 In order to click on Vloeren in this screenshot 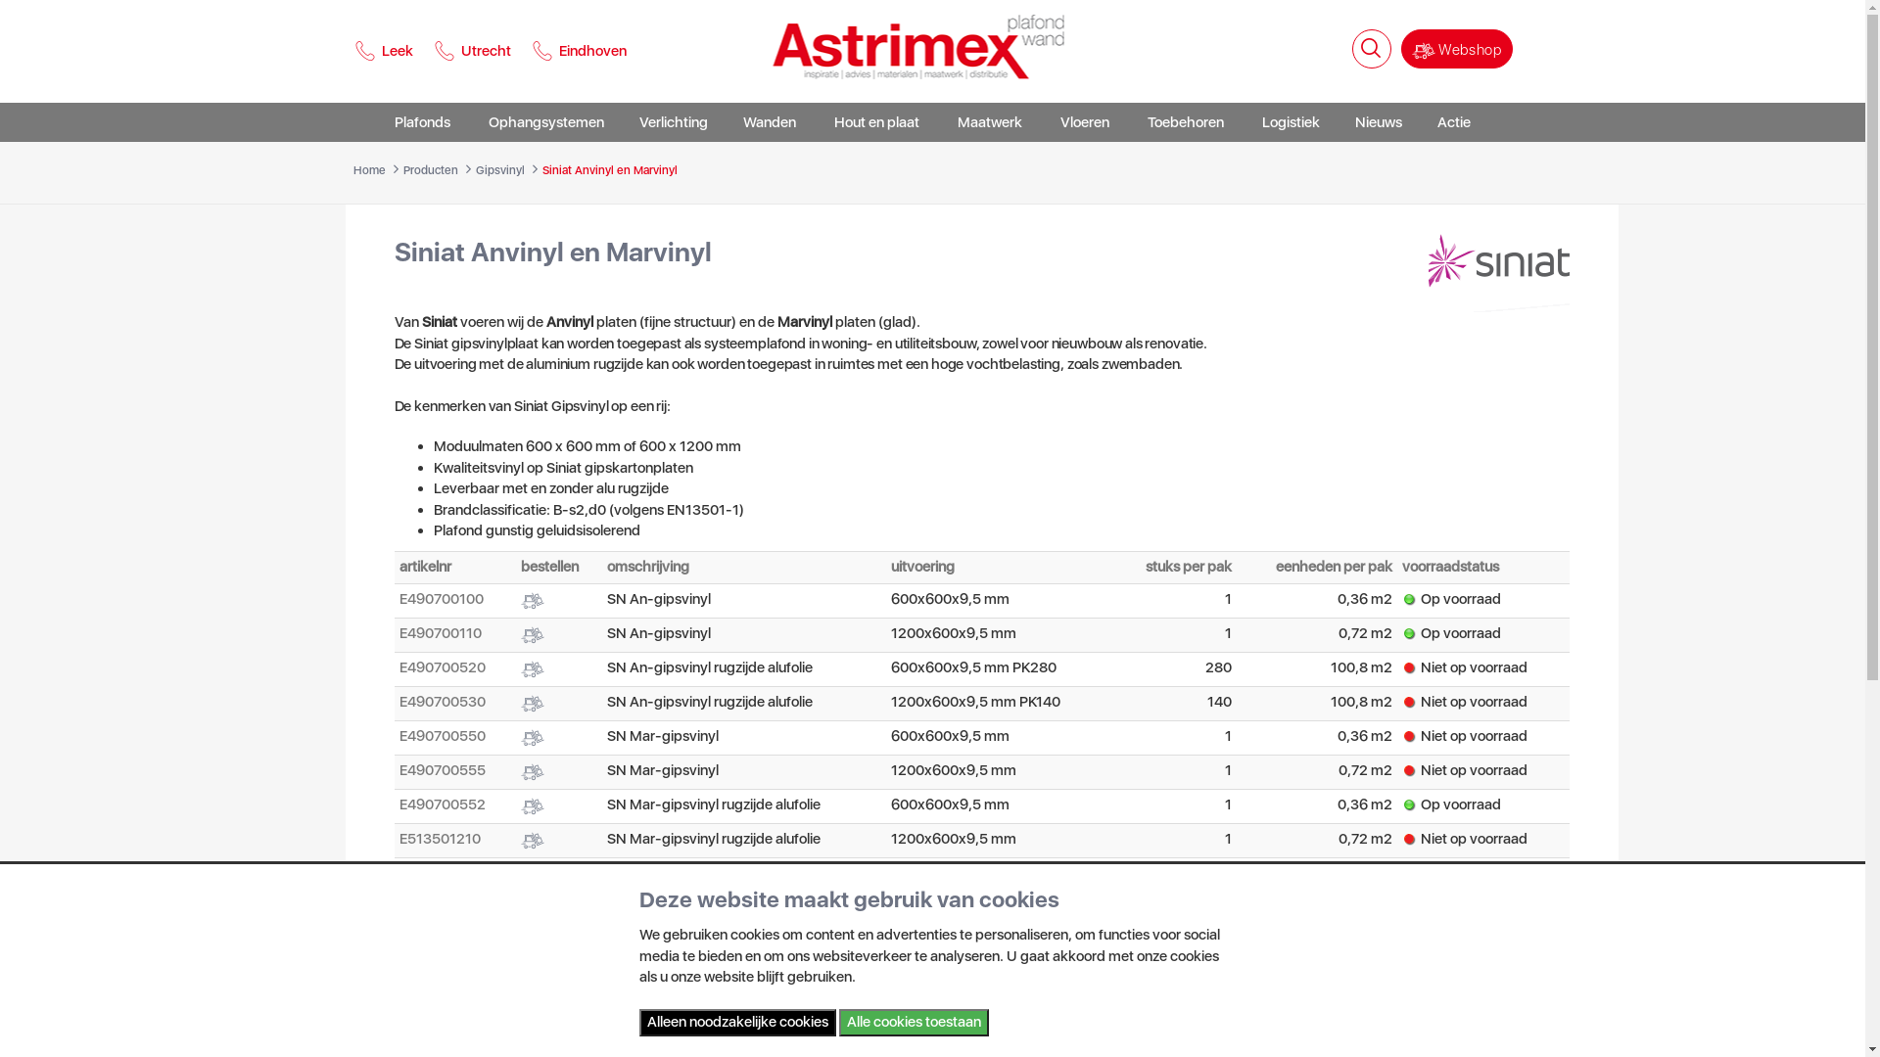, I will do `click(1085, 122)`.